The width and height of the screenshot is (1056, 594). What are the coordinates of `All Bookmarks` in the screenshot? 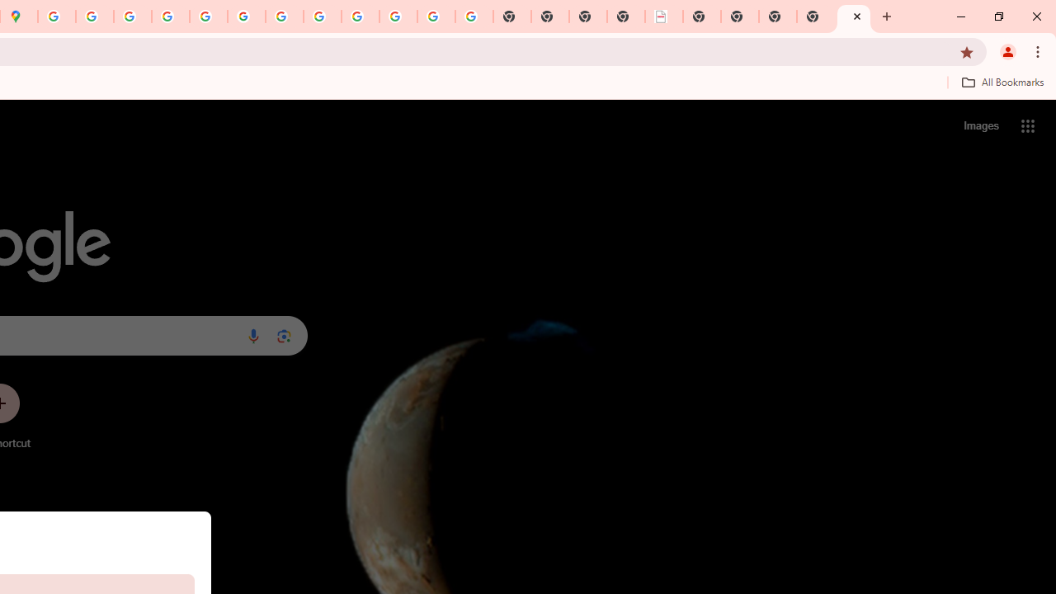 It's located at (1002, 82).